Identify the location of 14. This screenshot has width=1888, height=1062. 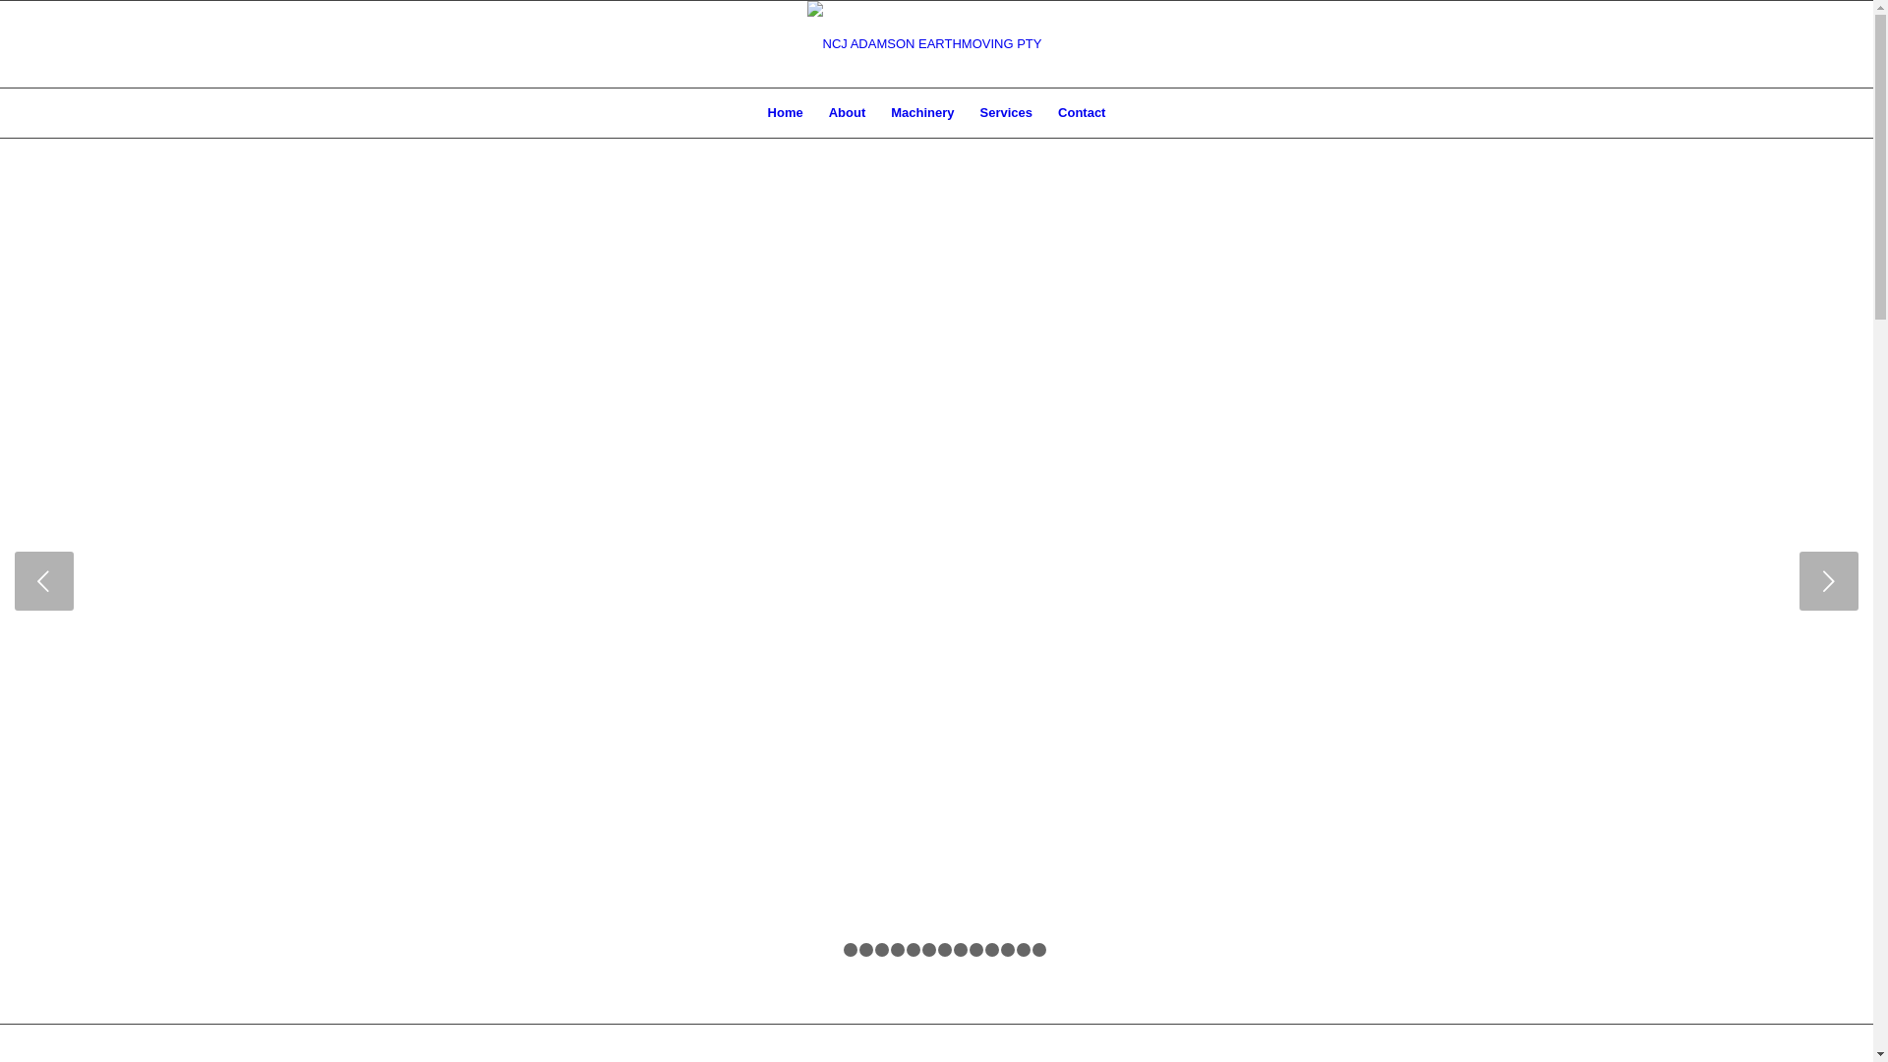
(1039, 950).